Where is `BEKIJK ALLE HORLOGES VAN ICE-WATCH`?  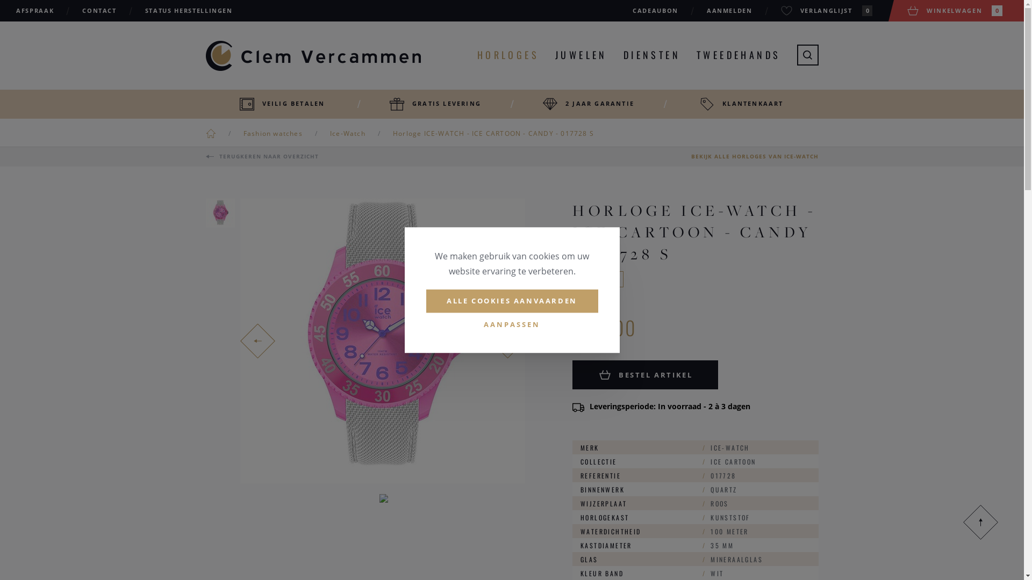
BEKIJK ALLE HORLOGES VAN ICE-WATCH is located at coordinates (755, 157).